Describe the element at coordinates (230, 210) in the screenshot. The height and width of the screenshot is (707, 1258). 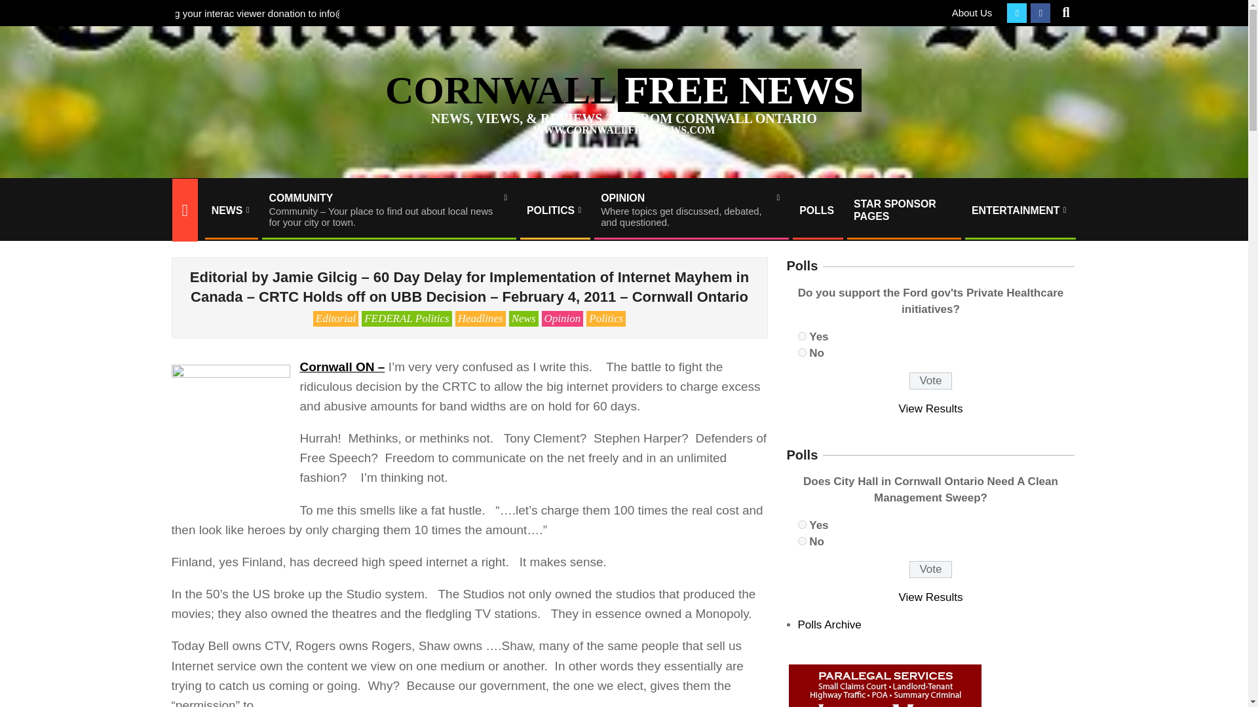
I see `ENTERTAINMENT` at that location.